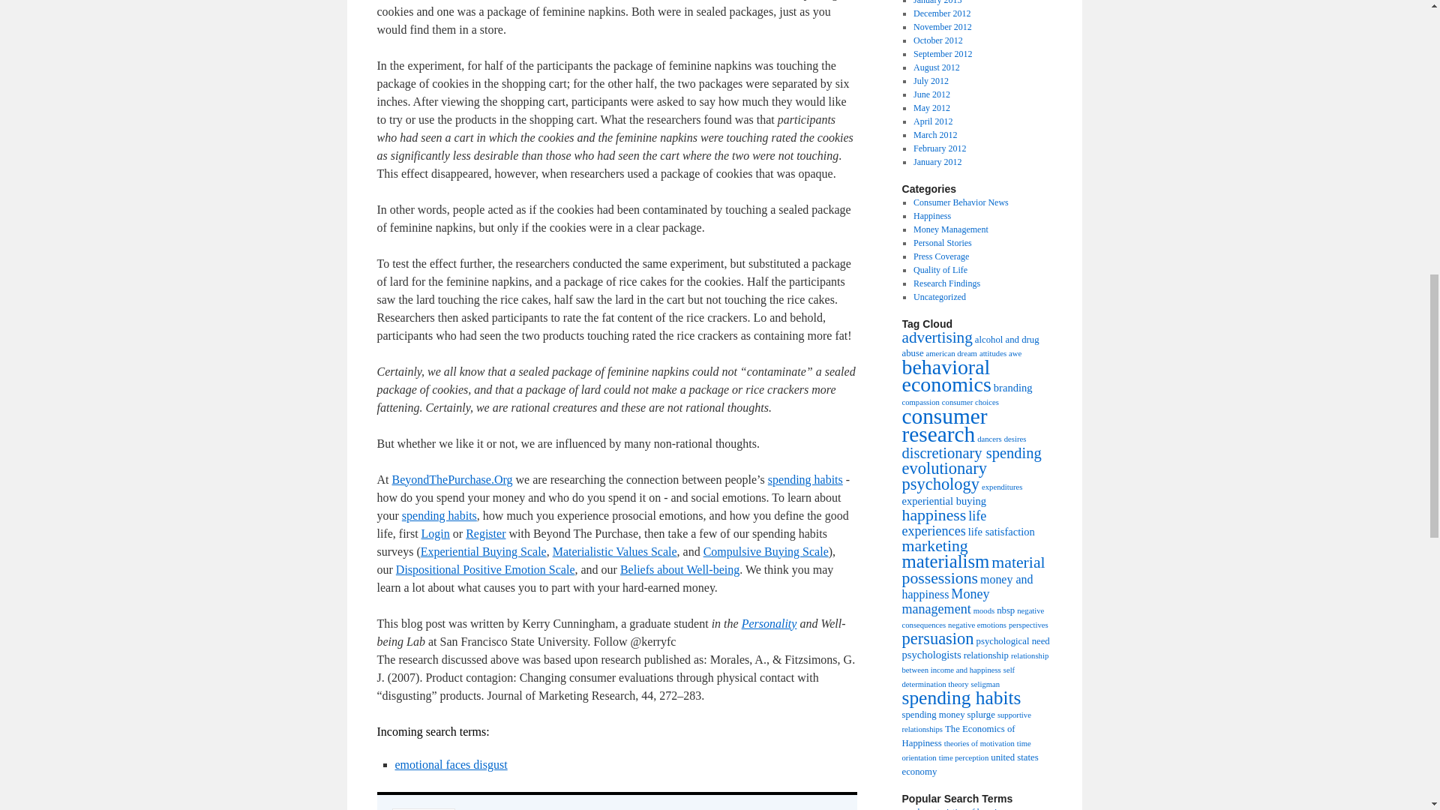 The height and width of the screenshot is (810, 1440). Describe the element at coordinates (439, 515) in the screenshot. I see `spending habits` at that location.